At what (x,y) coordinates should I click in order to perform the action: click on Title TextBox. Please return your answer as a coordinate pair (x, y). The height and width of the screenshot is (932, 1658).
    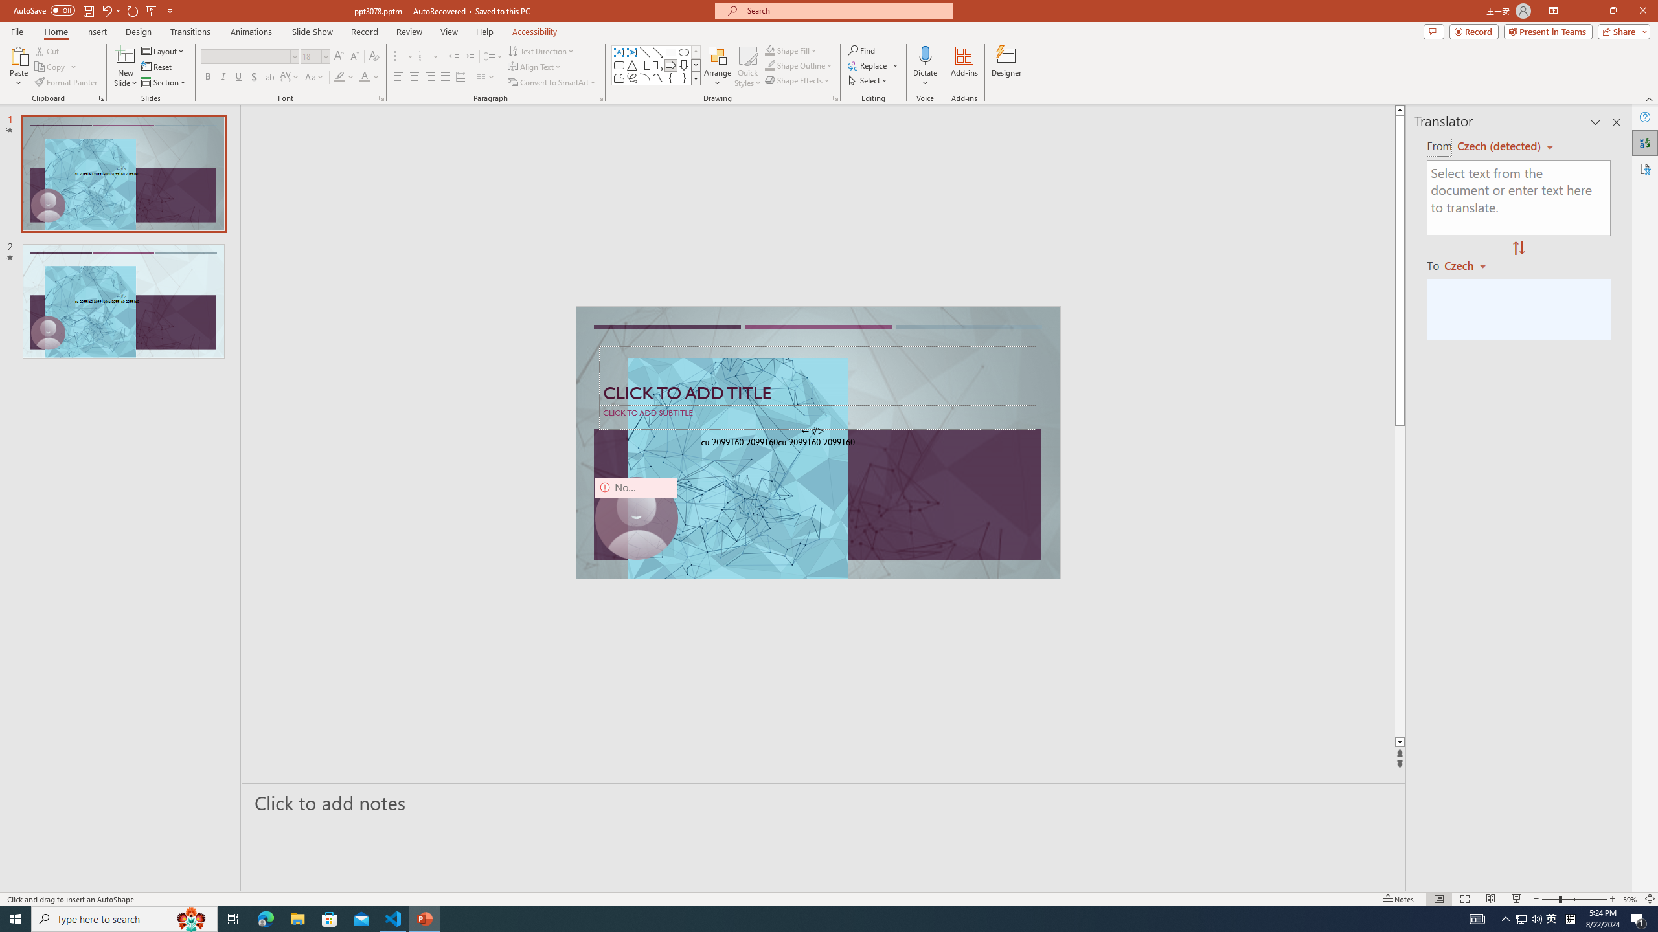
    Looking at the image, I should click on (817, 376).